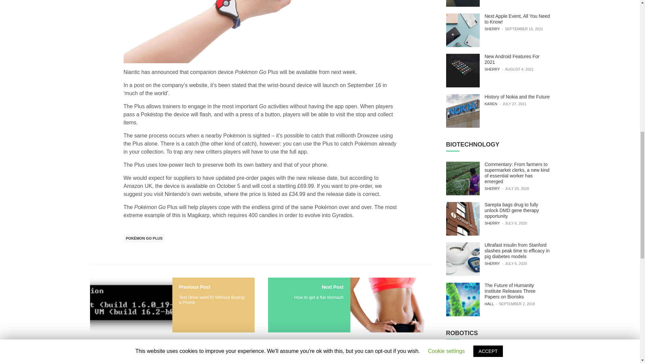  I want to click on Previous Post, so click(194, 287).